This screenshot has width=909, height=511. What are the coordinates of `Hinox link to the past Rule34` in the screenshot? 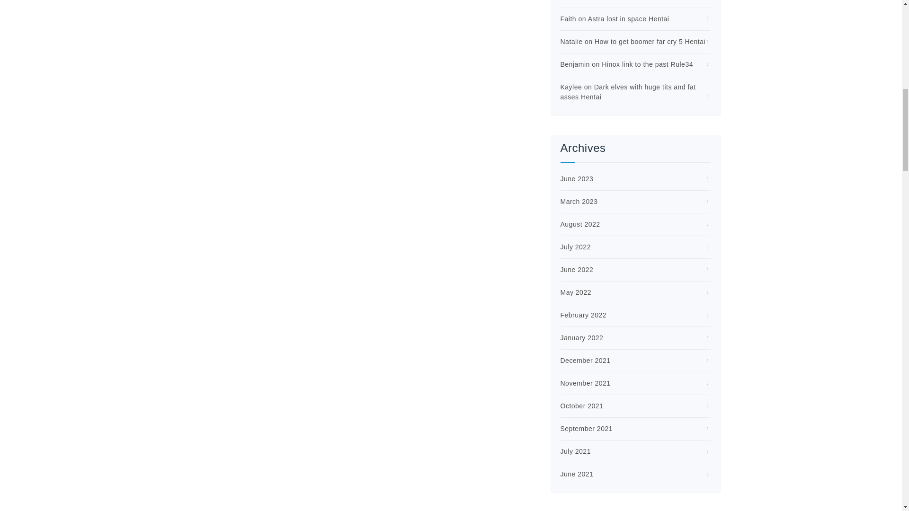 It's located at (647, 64).